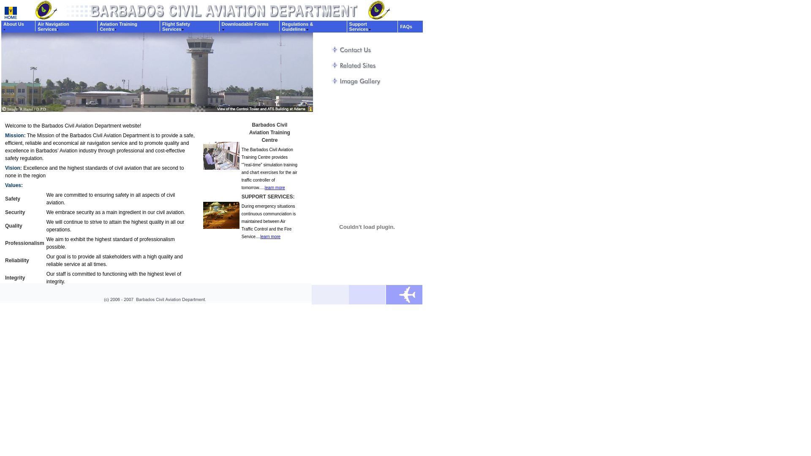 The image size is (811, 456). I want to click on Flight Safety Services, so click(176, 27).